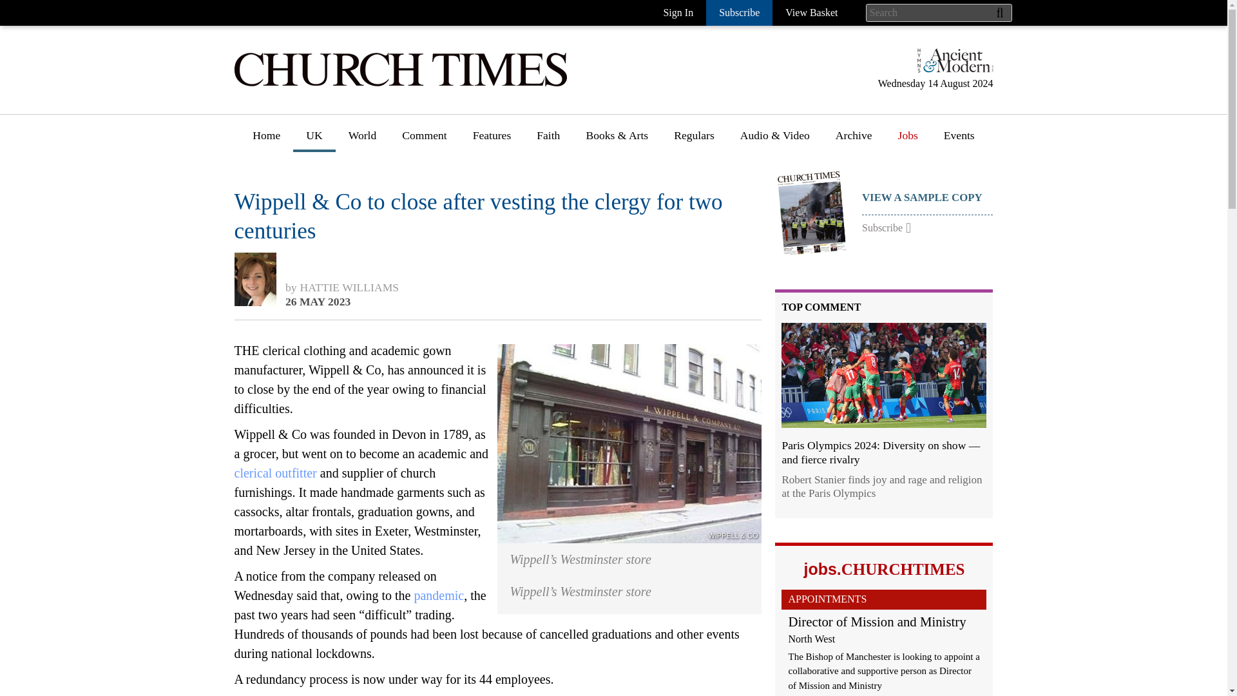 The width and height of the screenshot is (1237, 696). Describe the element at coordinates (428, 221) in the screenshot. I see `Columnists` at that location.